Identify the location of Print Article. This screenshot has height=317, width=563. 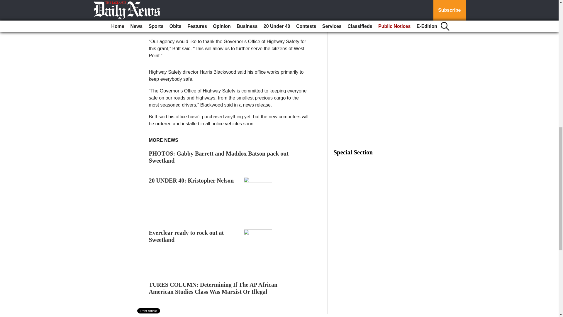
(149, 311).